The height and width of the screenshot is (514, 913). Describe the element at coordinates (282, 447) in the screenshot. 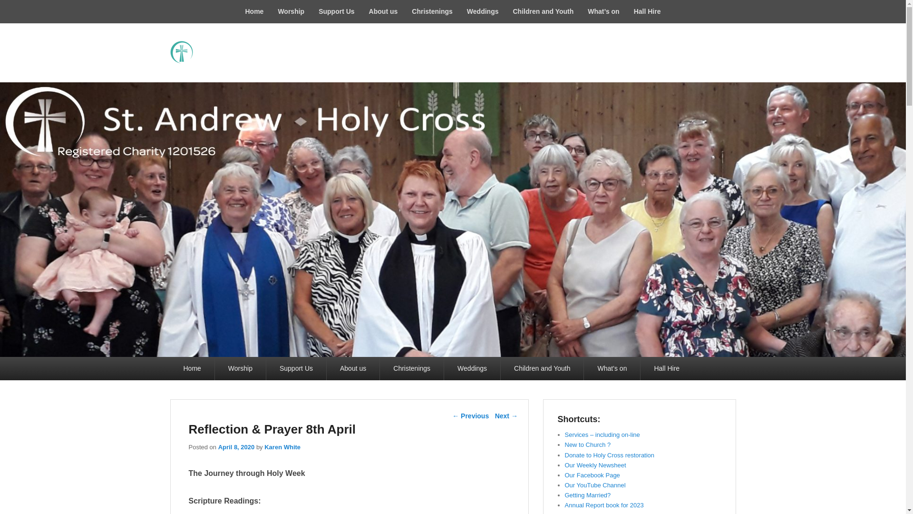

I see `View all posts by Karen White` at that location.